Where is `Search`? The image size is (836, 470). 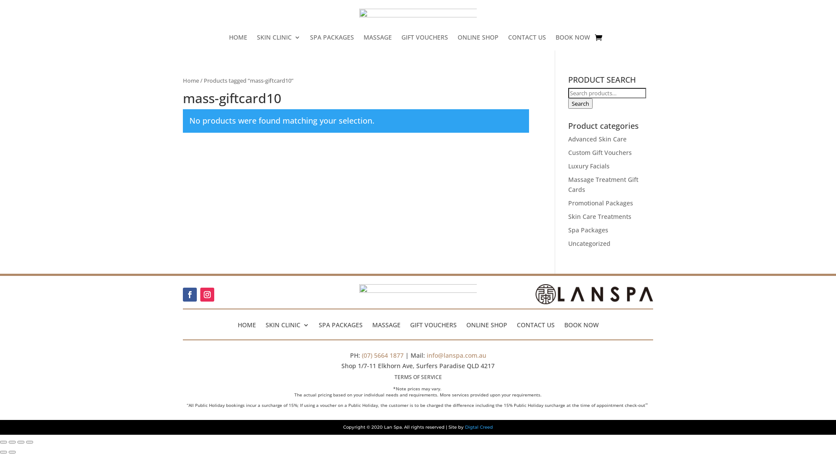 Search is located at coordinates (580, 104).